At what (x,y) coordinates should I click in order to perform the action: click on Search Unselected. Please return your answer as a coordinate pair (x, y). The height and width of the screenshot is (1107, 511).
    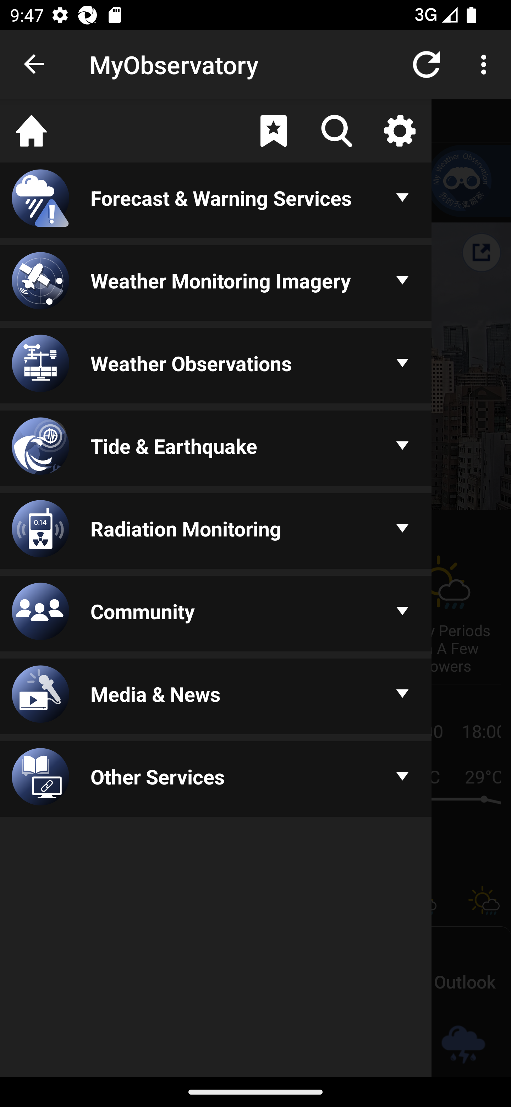
    Looking at the image, I should click on (336, 131).